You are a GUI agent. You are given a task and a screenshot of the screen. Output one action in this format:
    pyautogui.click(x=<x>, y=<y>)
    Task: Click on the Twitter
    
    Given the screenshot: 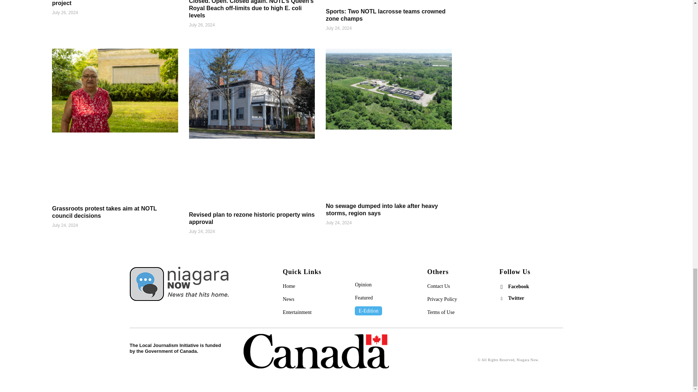 What is the action you would take?
    pyautogui.click(x=501, y=298)
    